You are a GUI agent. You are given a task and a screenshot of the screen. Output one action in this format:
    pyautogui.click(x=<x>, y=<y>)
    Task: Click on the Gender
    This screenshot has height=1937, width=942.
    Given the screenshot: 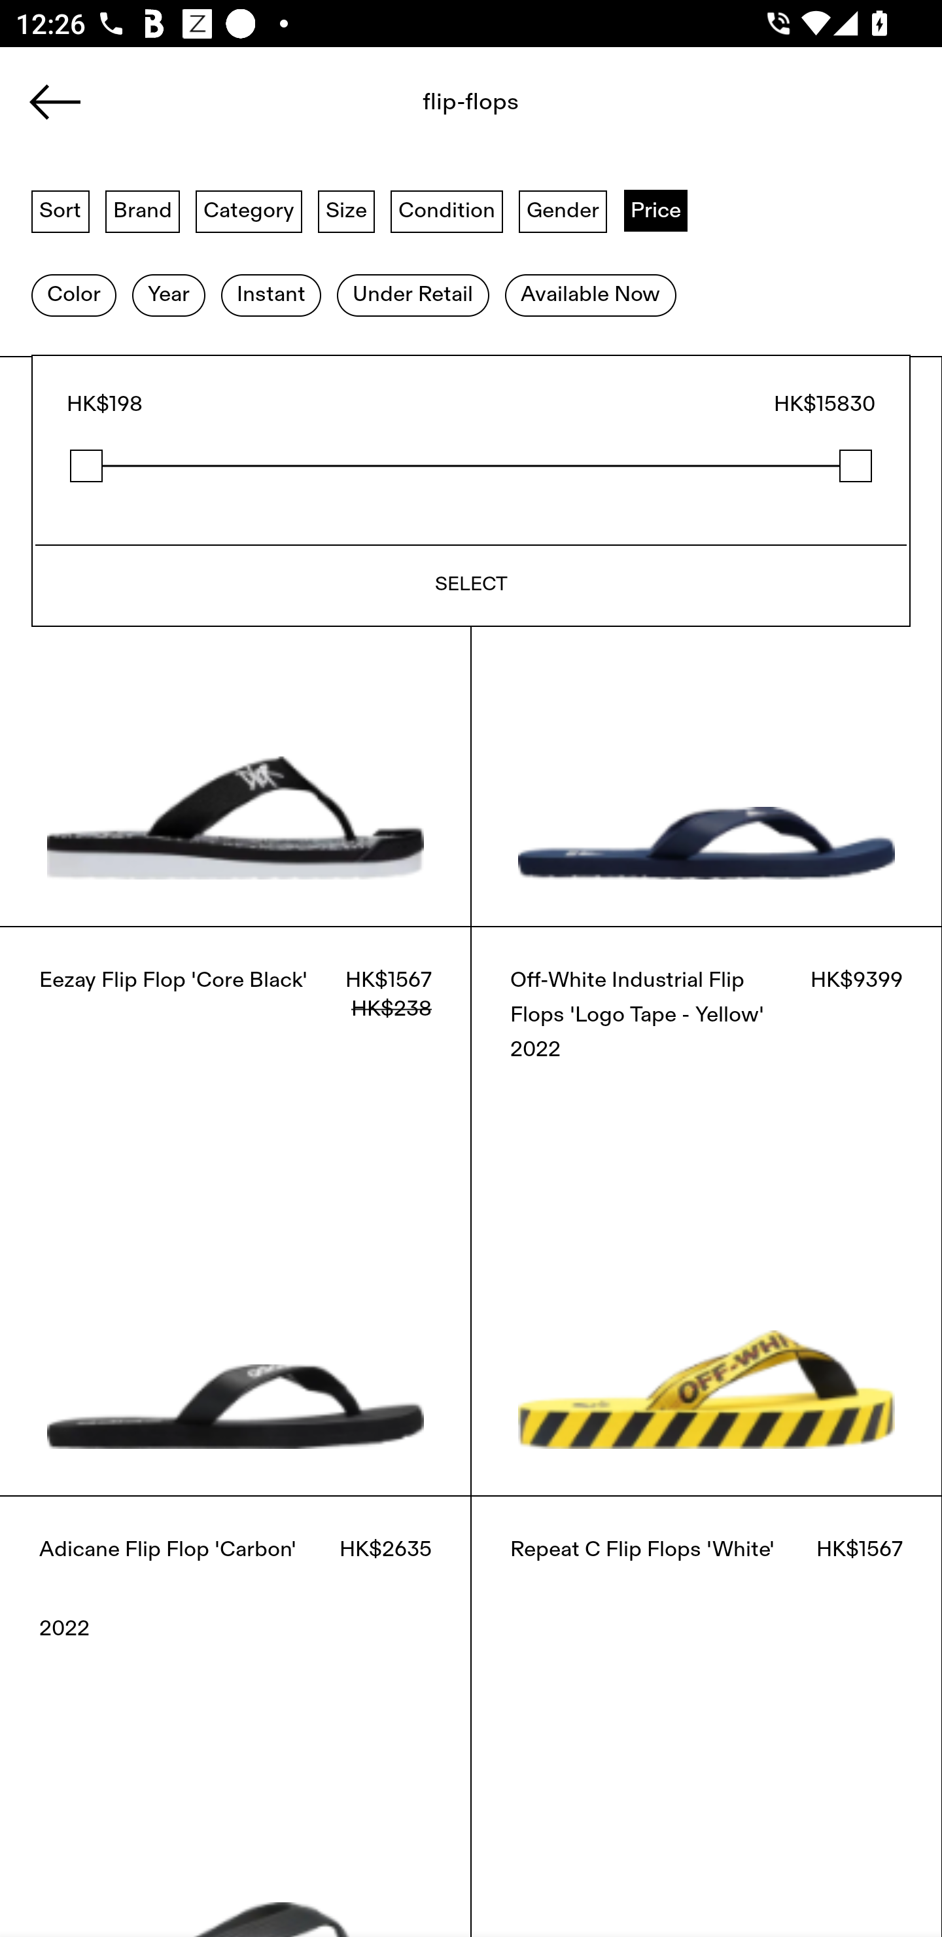 What is the action you would take?
    pyautogui.click(x=563, y=210)
    